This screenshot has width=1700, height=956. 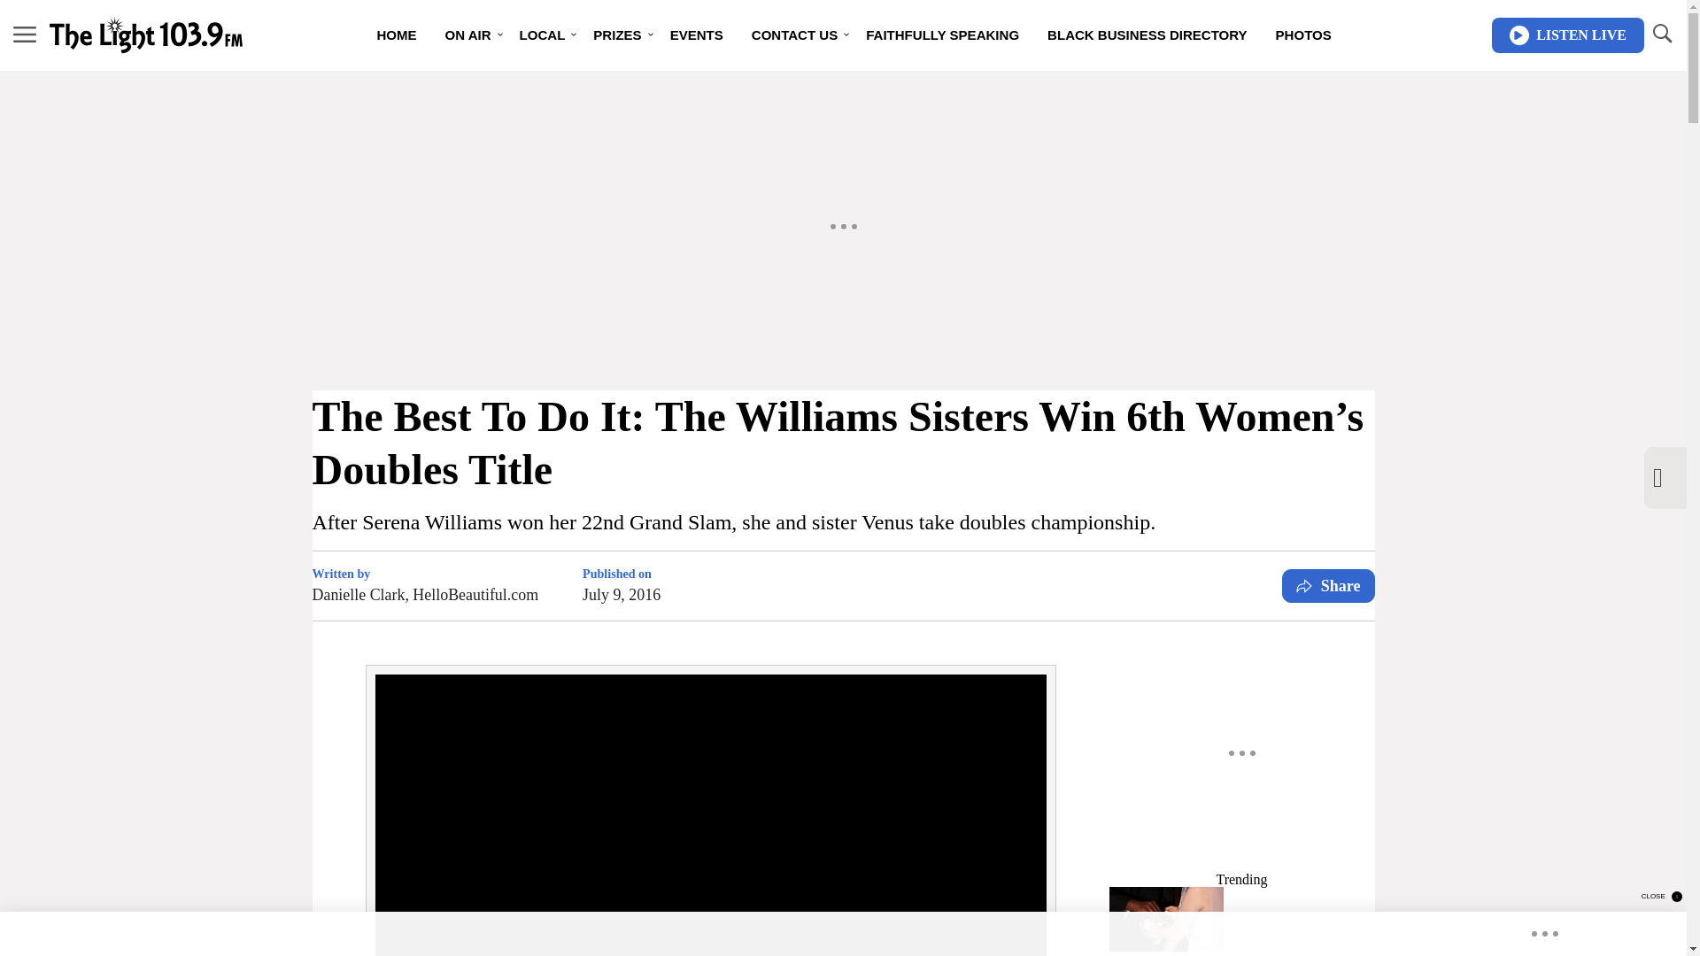 I want to click on Danielle Clark, HelloBeautiful.com, so click(x=425, y=594).